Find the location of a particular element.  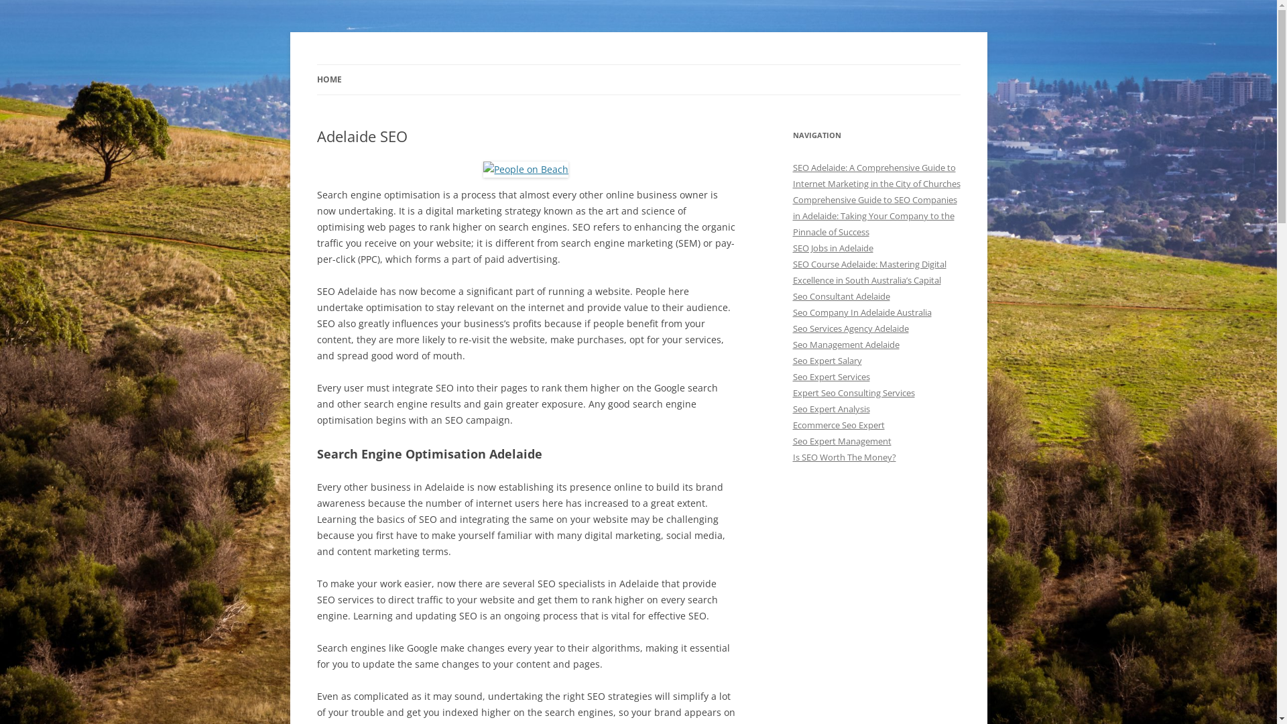

Expert Seo Consulting Services is located at coordinates (853, 393).